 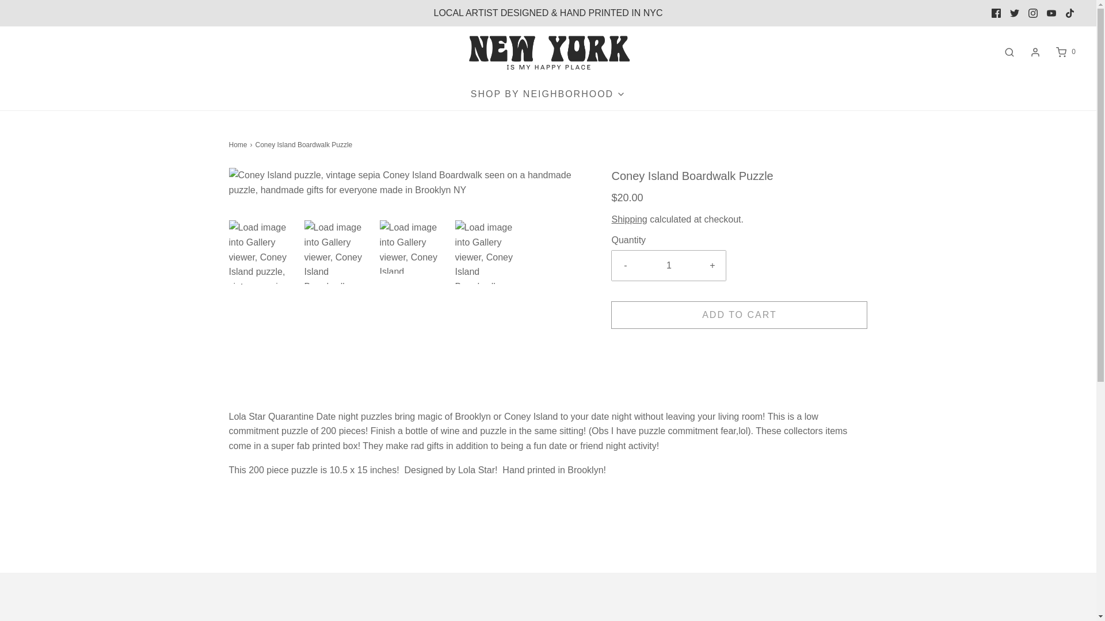 I want to click on TikTok icon, so click(x=1069, y=13).